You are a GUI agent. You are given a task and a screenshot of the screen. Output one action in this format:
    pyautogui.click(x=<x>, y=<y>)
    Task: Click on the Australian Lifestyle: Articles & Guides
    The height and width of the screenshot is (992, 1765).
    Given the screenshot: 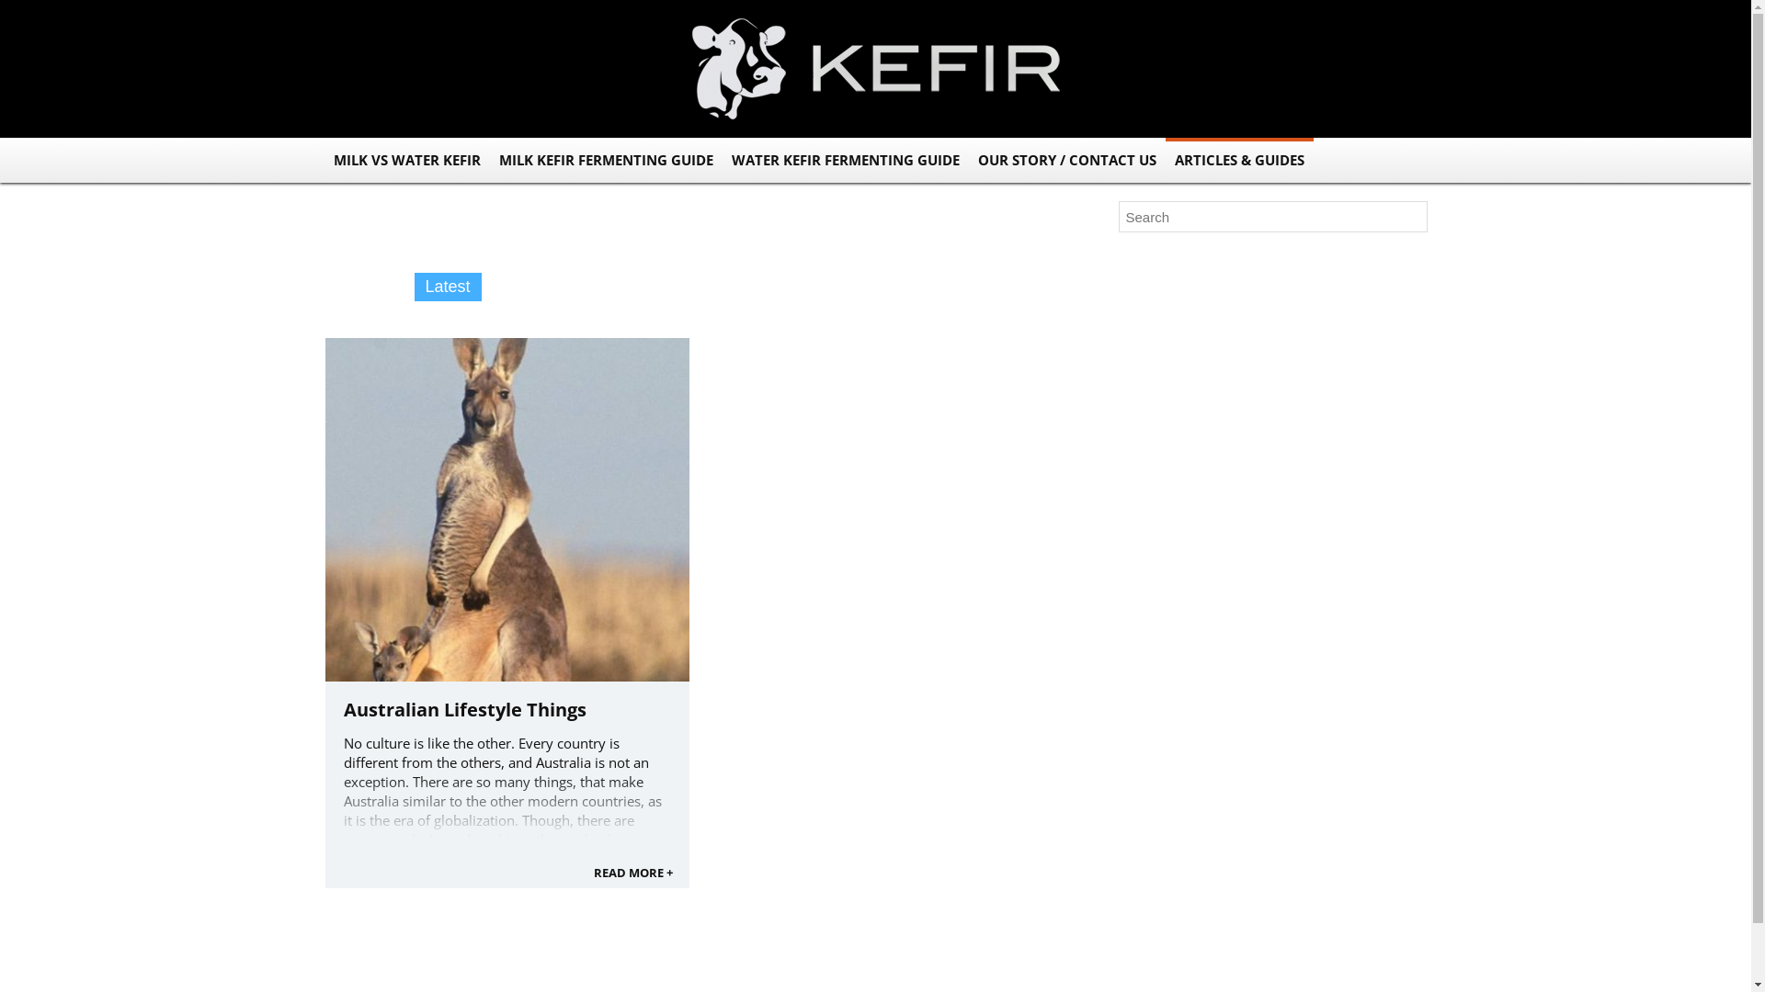 What is the action you would take?
    pyautogui.click(x=1232, y=544)
    